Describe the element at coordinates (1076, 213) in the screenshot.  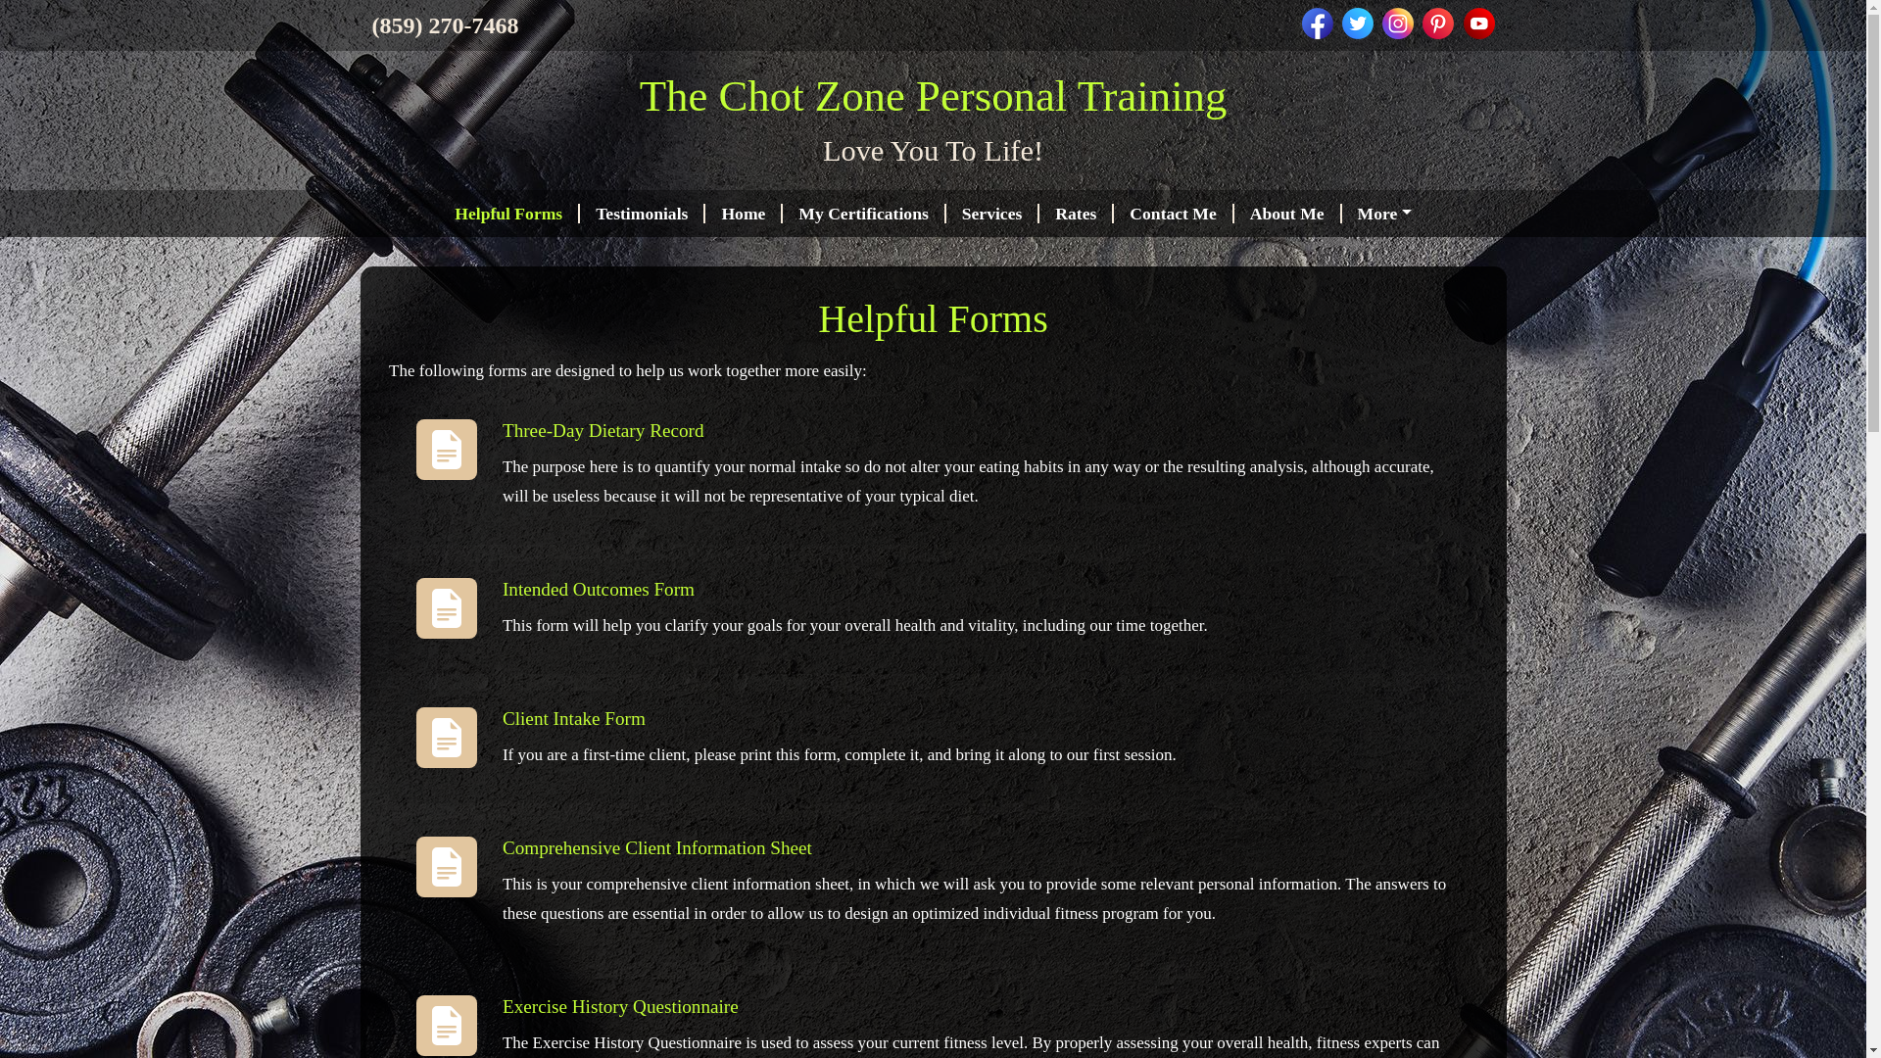
I see `Rates` at that location.